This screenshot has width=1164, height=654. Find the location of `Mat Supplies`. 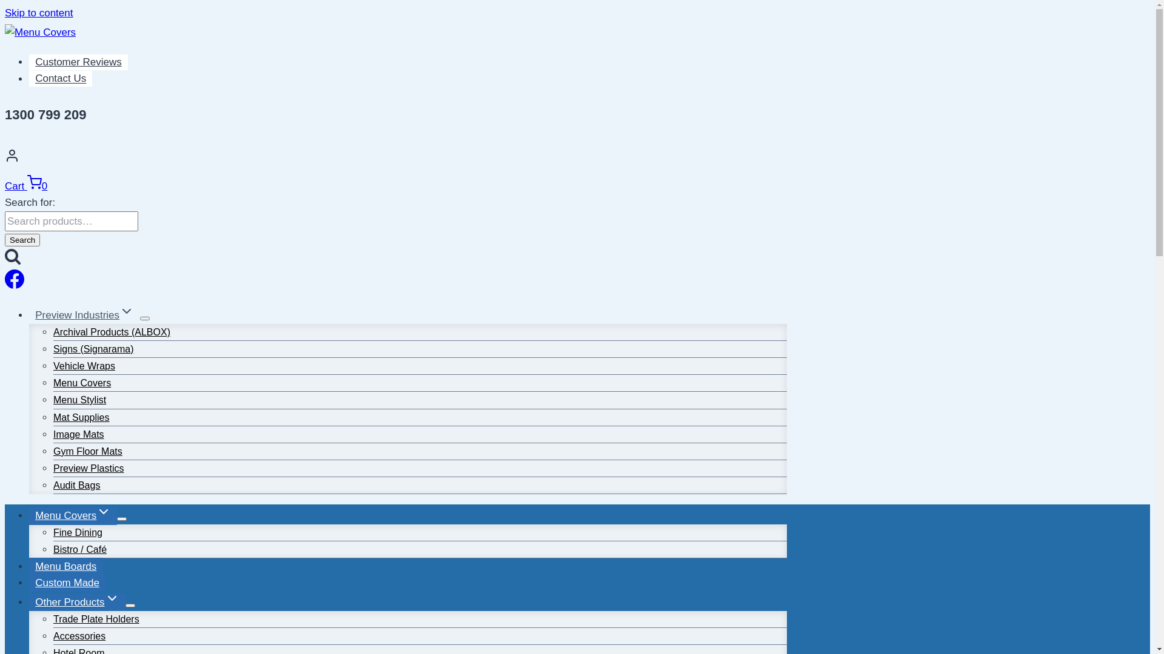

Mat Supplies is located at coordinates (81, 418).